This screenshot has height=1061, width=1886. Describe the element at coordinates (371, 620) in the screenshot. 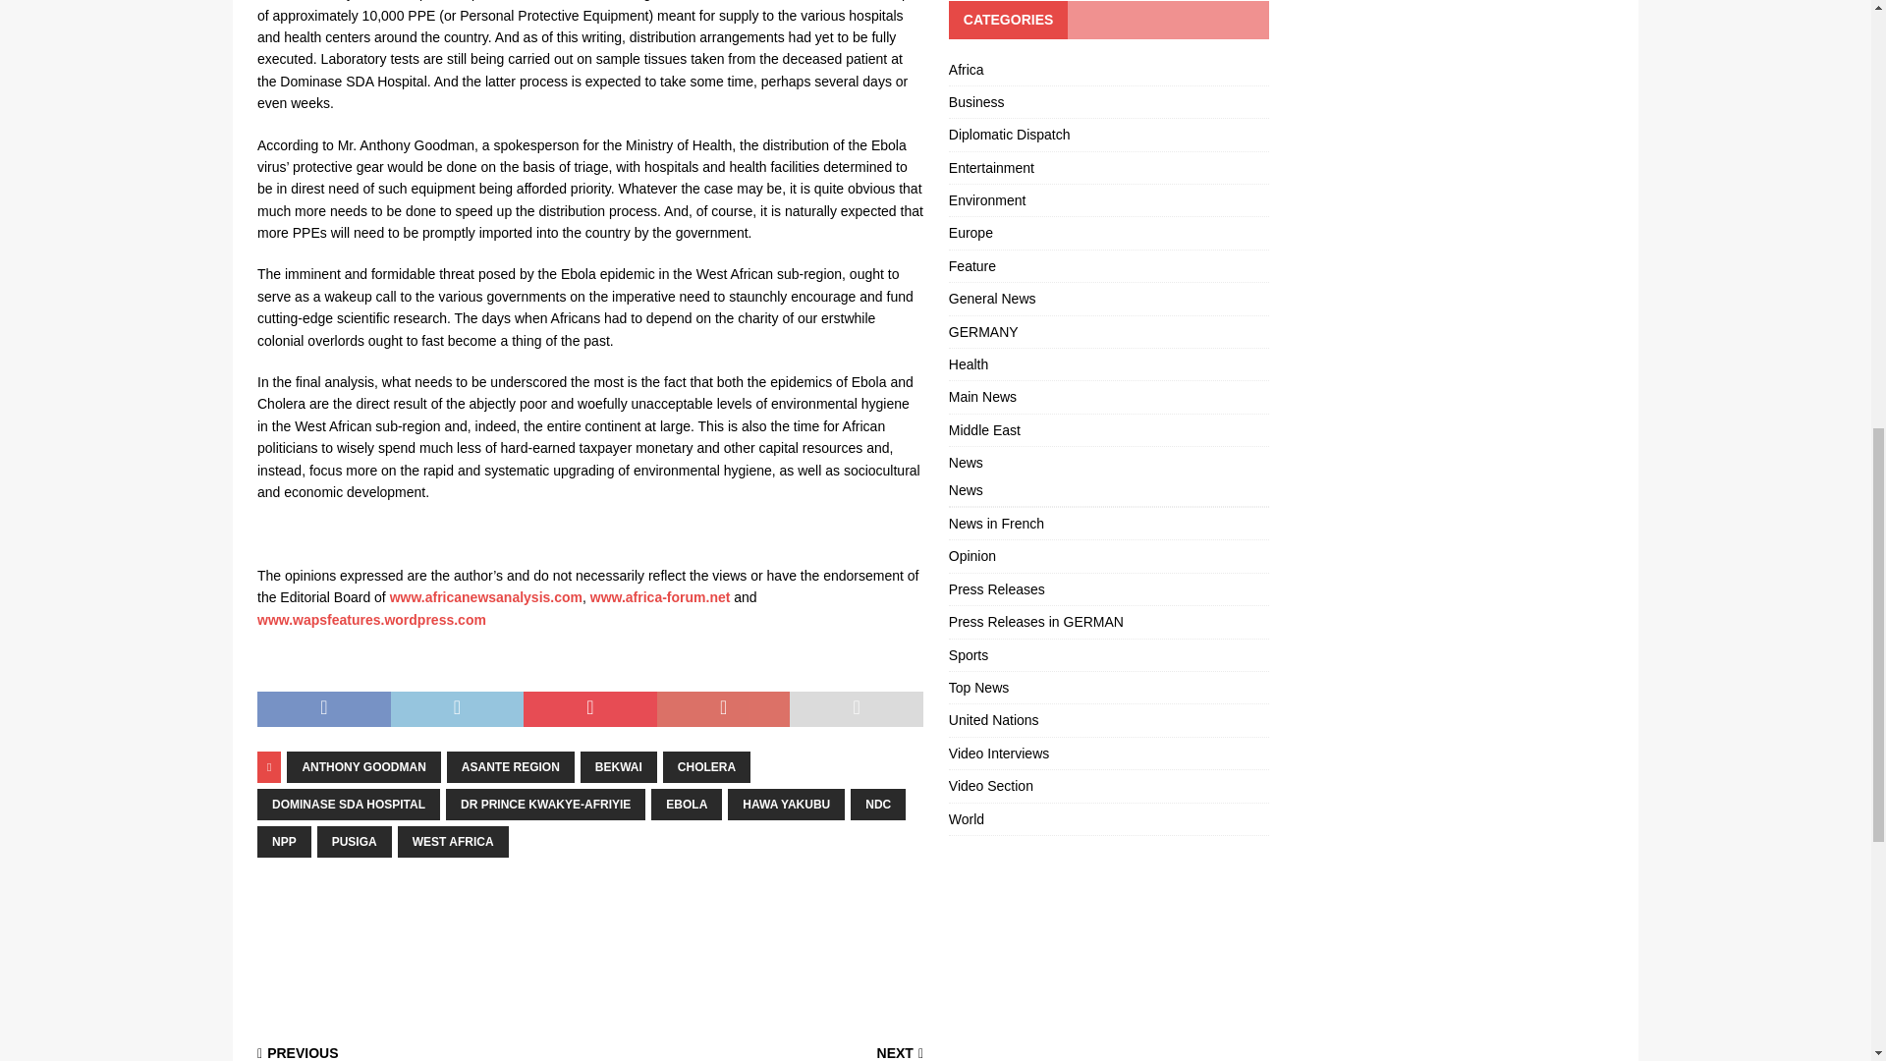

I see `www.wapsfeatures.wordpress.com` at that location.